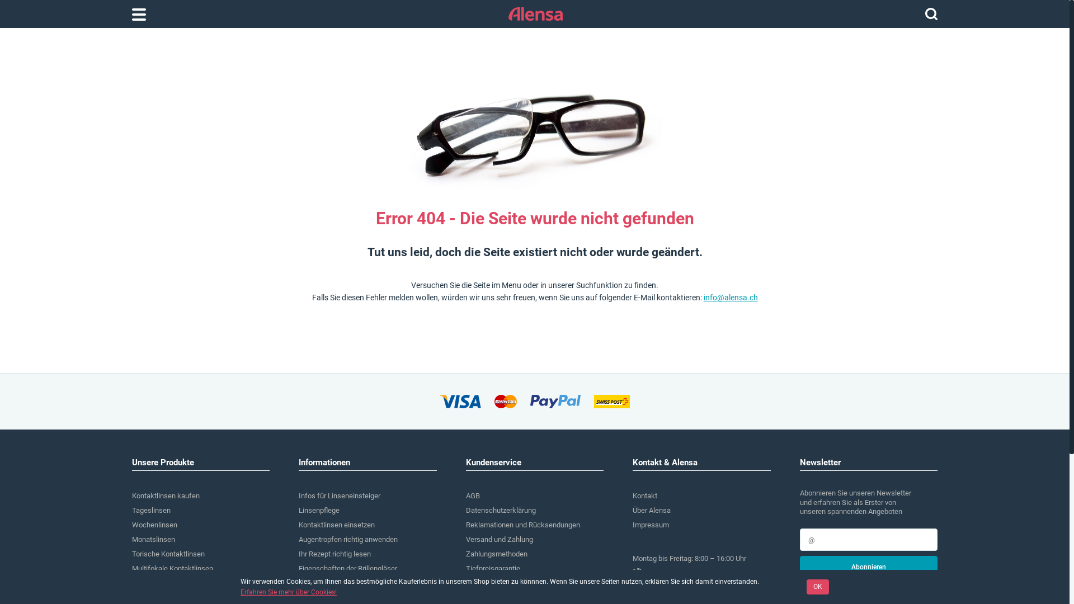 This screenshot has height=604, width=1074. I want to click on Linsenpflege, so click(319, 510).